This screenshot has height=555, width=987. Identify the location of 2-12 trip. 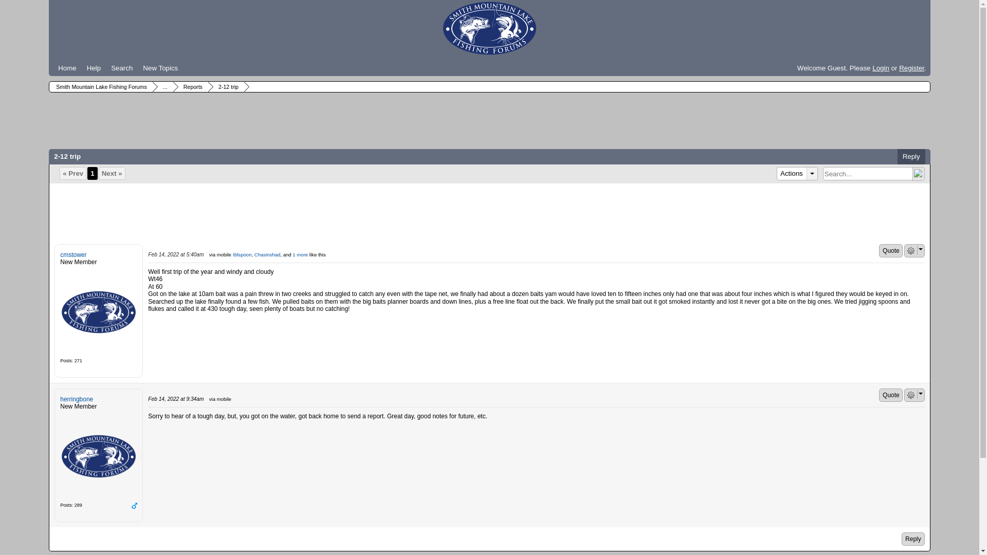
(227, 86).